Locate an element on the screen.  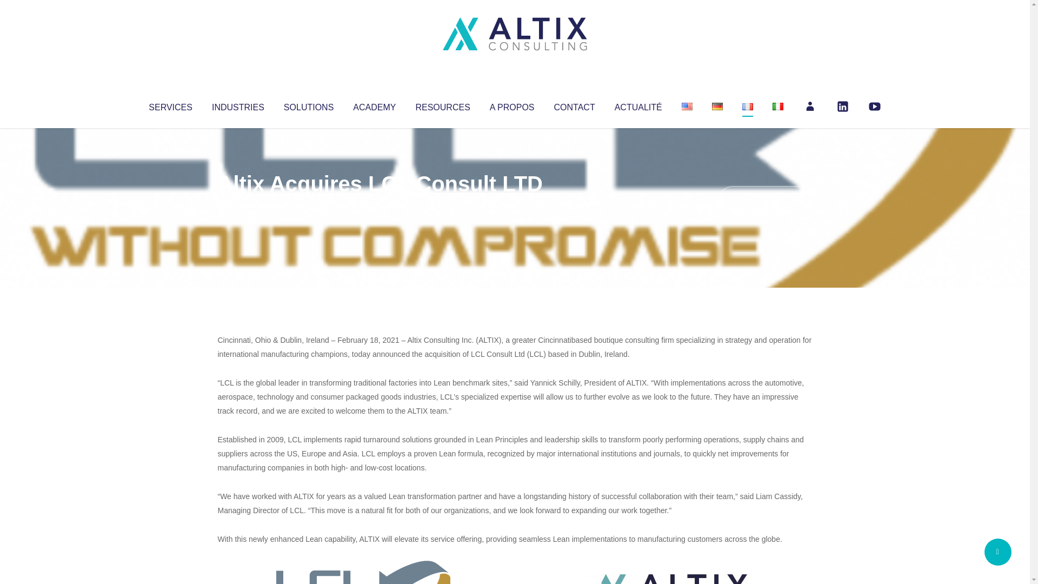
INDUSTRIES is located at coordinates (238, 105).